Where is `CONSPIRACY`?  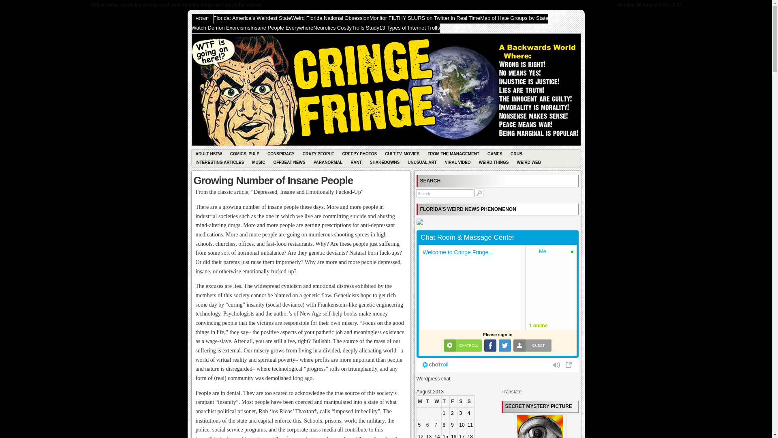 CONSPIRACY is located at coordinates (281, 154).